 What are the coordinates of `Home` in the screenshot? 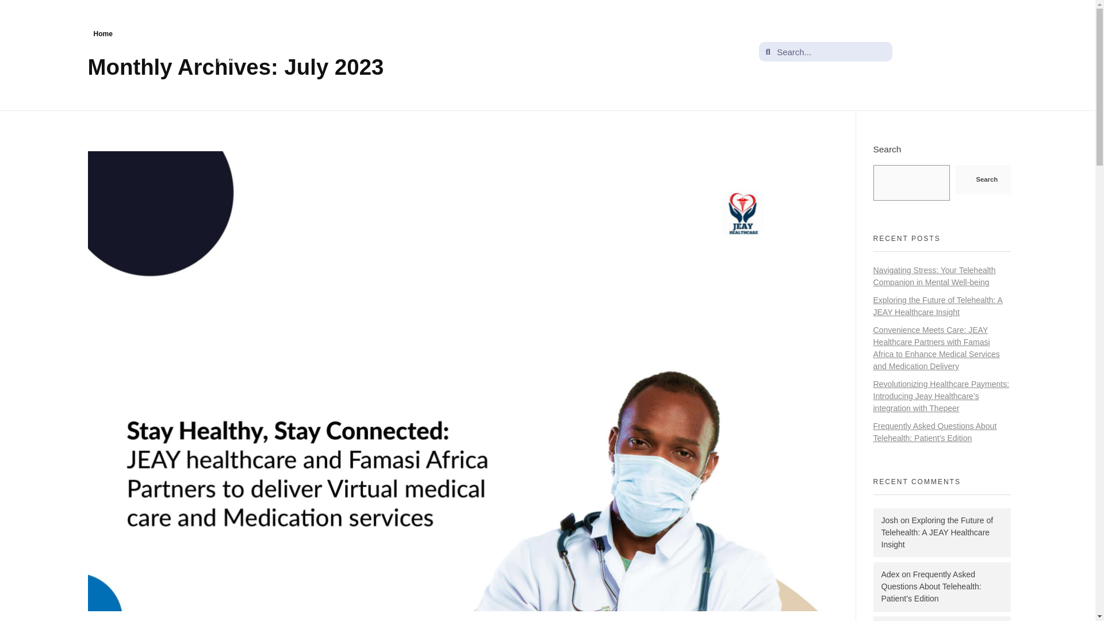 It's located at (443, 52).